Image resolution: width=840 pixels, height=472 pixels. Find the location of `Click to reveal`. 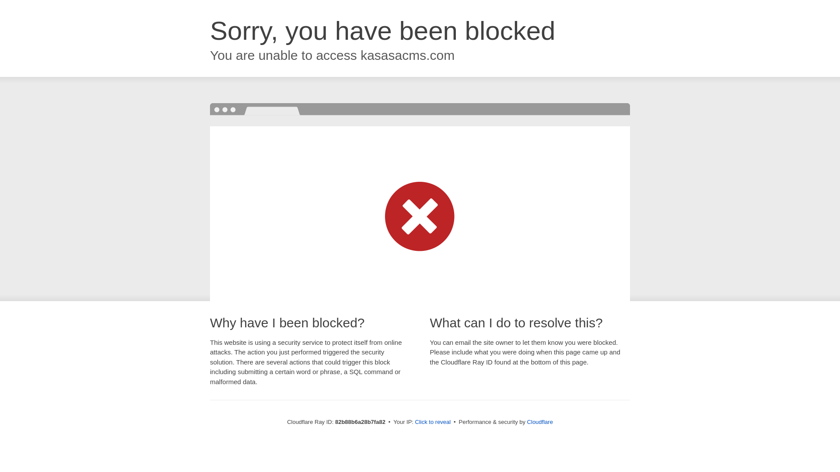

Click to reveal is located at coordinates (433, 422).